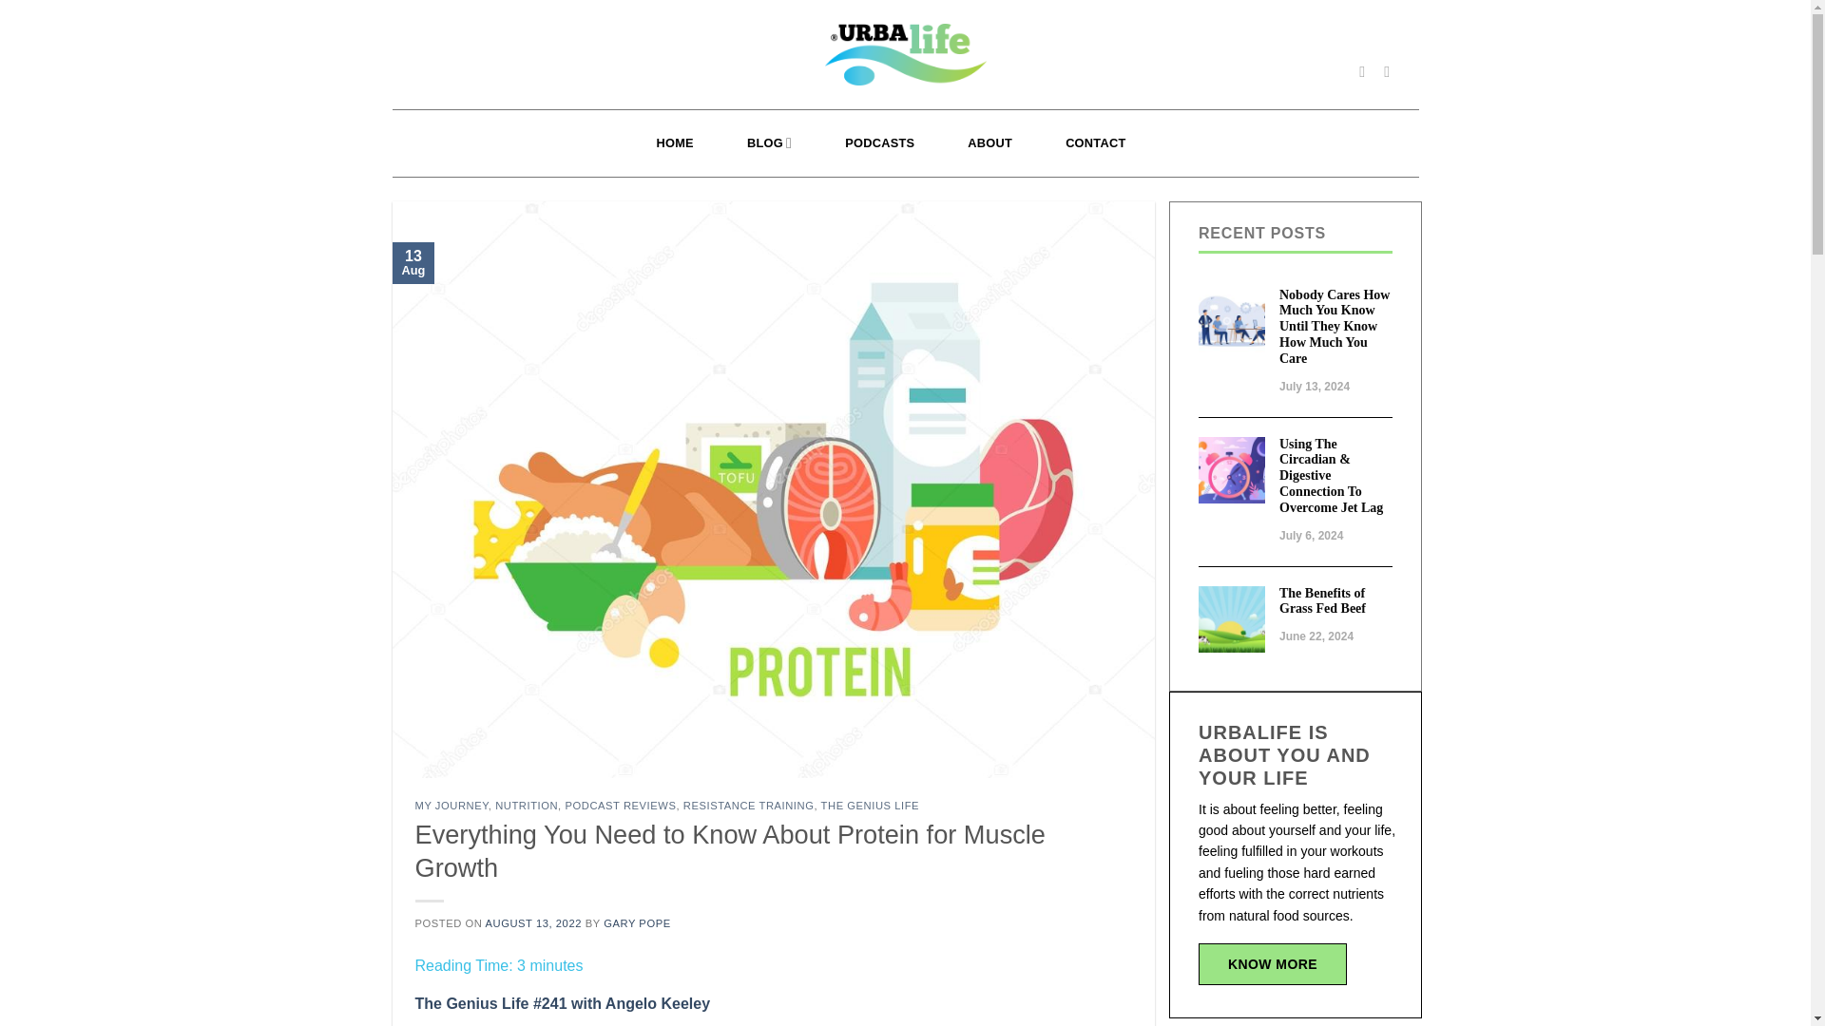 The height and width of the screenshot is (1026, 1825). What do you see at coordinates (905, 55) in the screenshot?
I see `UrbaLife - Nutrition Coaching Hong Kong` at bounding box center [905, 55].